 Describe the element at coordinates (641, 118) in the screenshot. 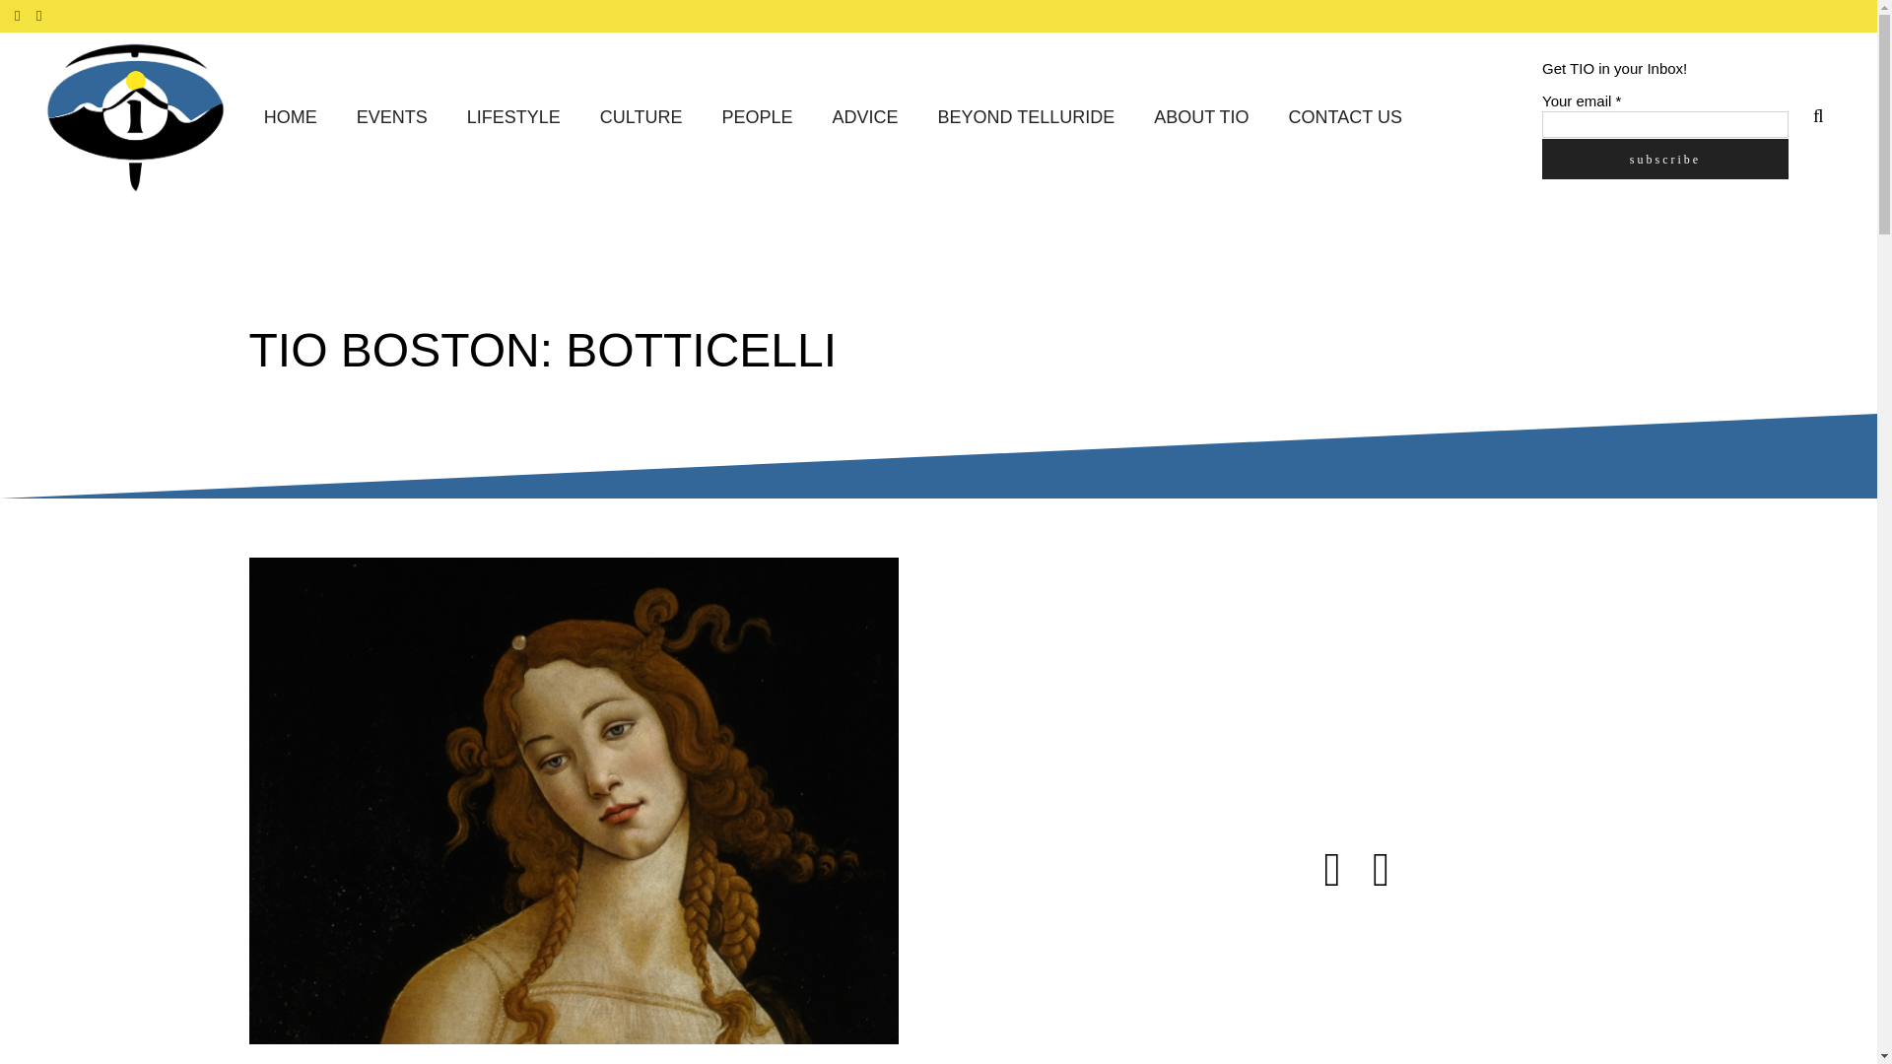

I see `CULTURE` at that location.